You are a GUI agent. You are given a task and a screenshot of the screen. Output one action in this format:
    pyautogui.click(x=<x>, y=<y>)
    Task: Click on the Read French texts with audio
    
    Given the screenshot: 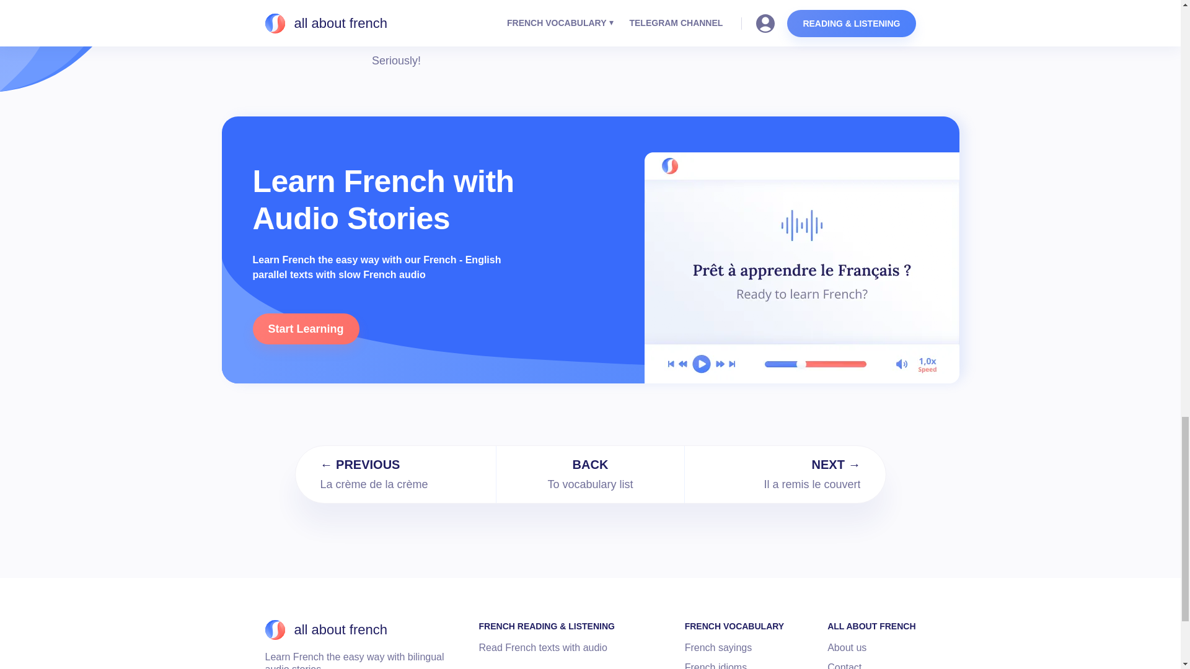 What is the action you would take?
    pyautogui.click(x=844, y=665)
    